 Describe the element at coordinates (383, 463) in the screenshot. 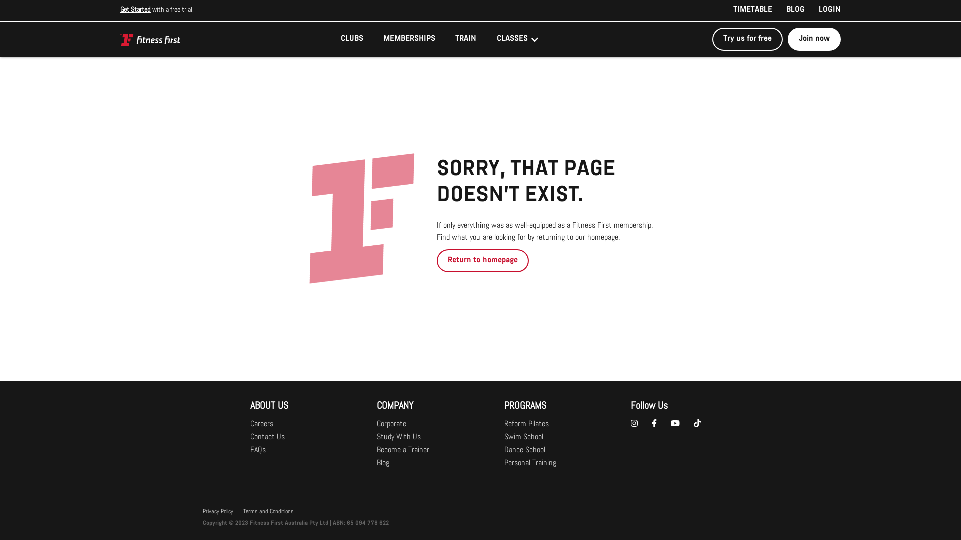

I see `Blog` at that location.